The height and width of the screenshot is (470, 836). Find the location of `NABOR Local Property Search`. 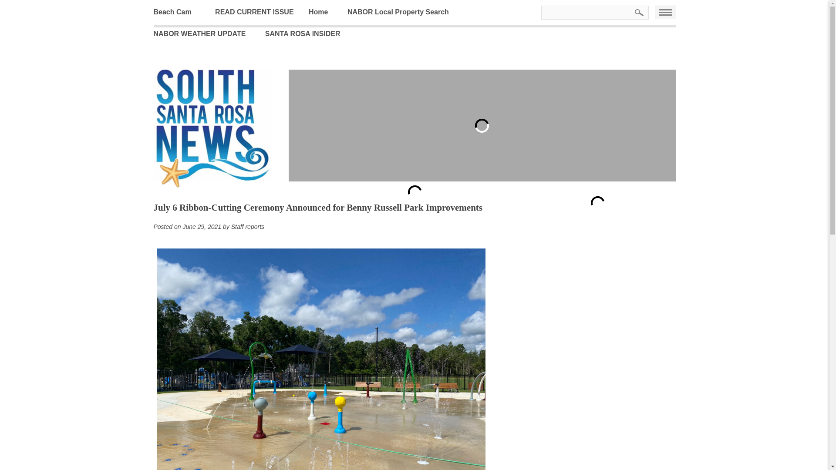

NABOR Local Property Search is located at coordinates (405, 12).